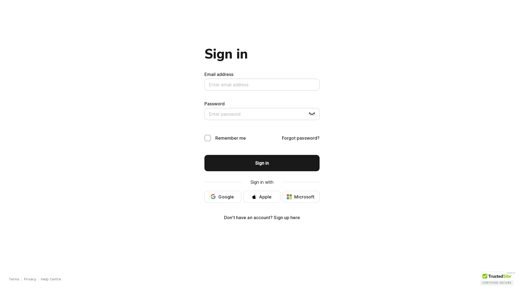 The height and width of the screenshot is (294, 524). Describe the element at coordinates (223, 197) in the screenshot. I see `Google` at that location.